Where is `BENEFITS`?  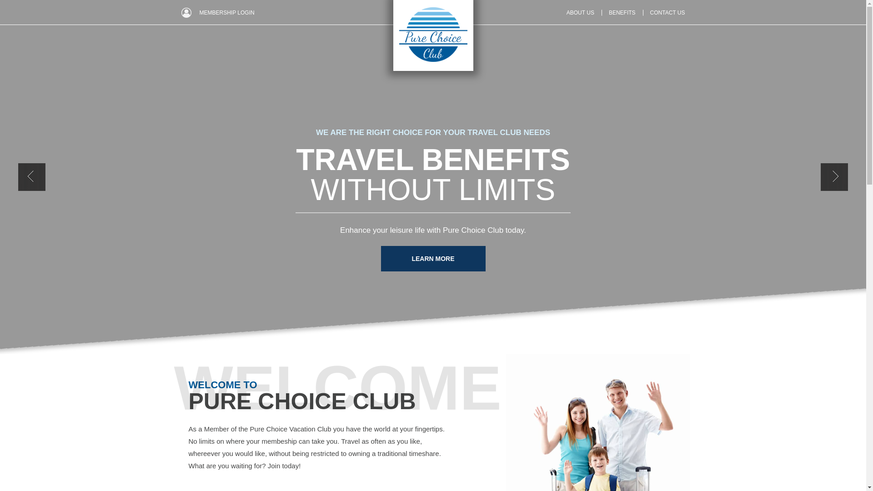
BENEFITS is located at coordinates (622, 13).